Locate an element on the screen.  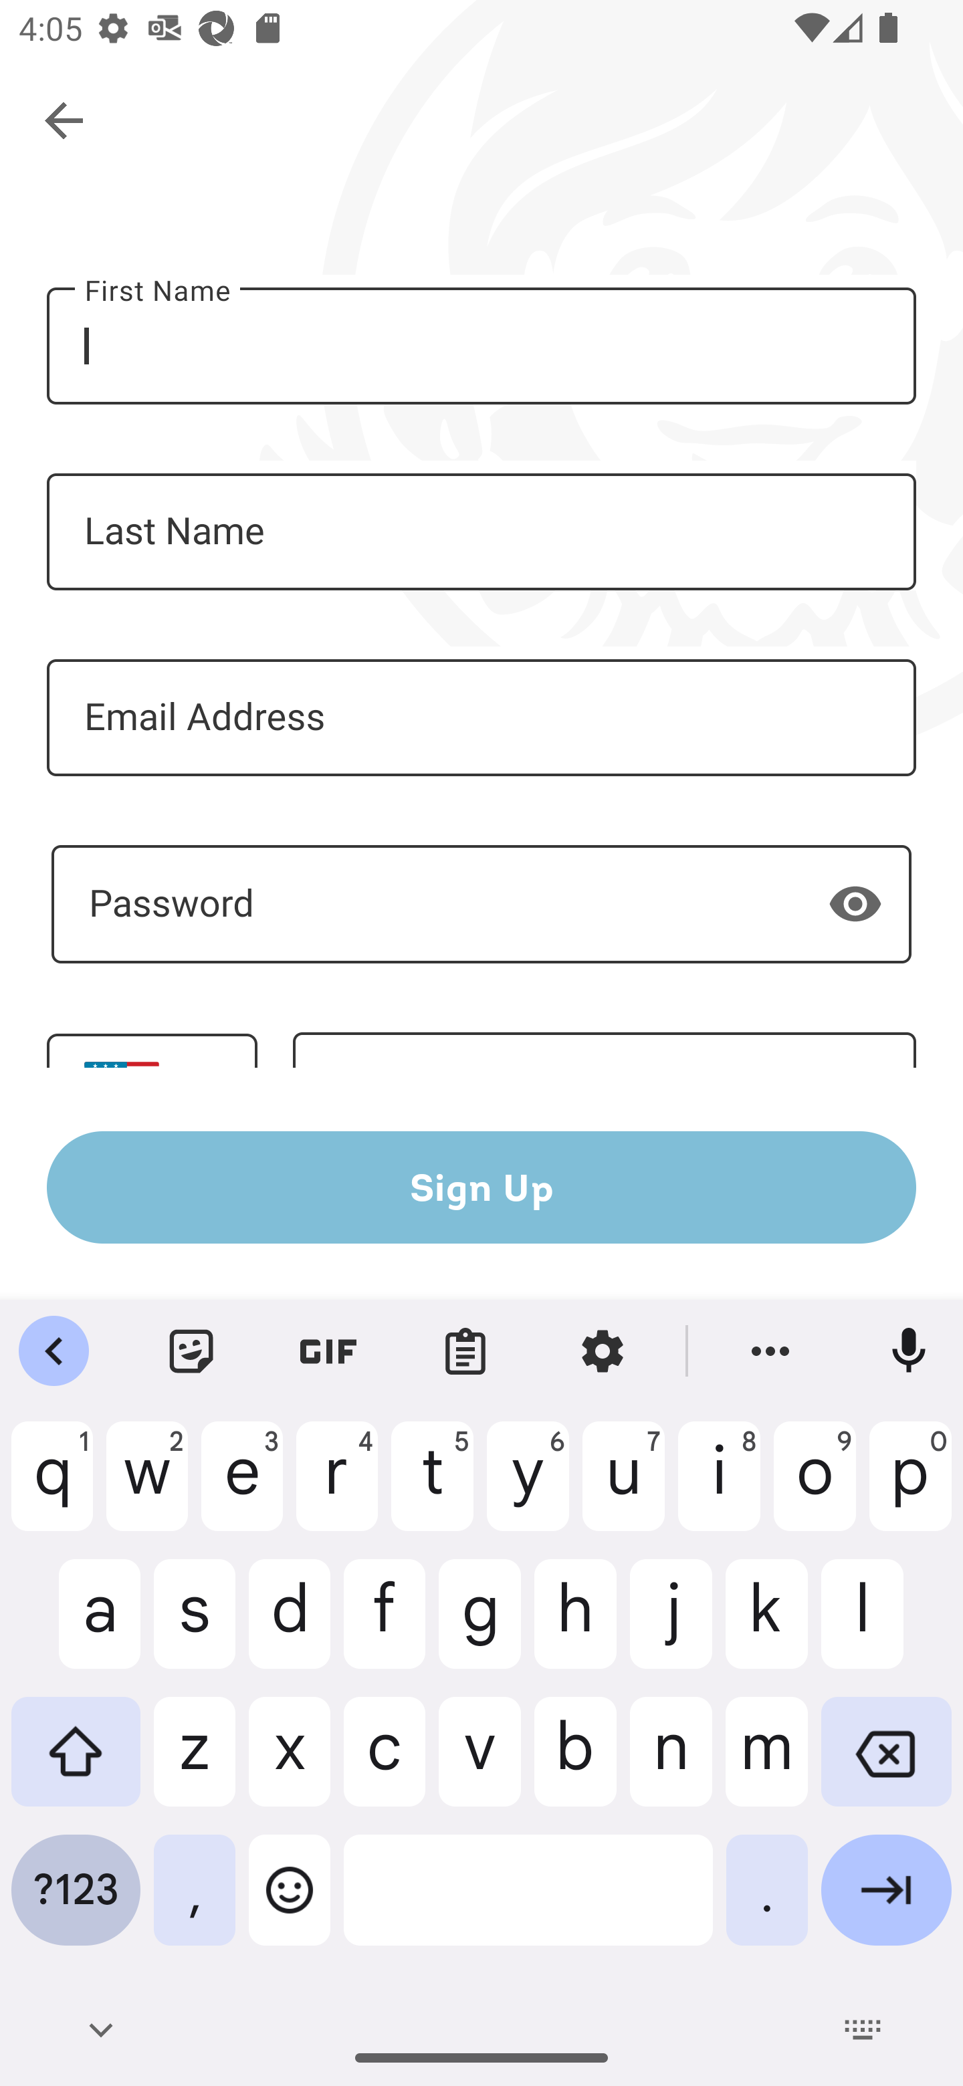
Sign Up is located at coordinates (481, 1187).